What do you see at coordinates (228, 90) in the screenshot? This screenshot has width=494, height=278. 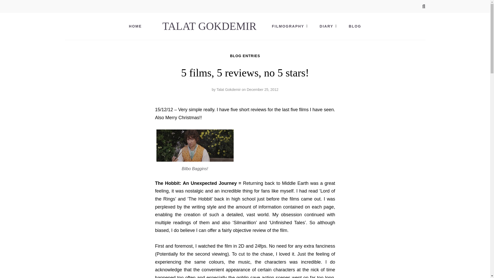 I see `Posts by Talat Gokdemir` at bounding box center [228, 90].